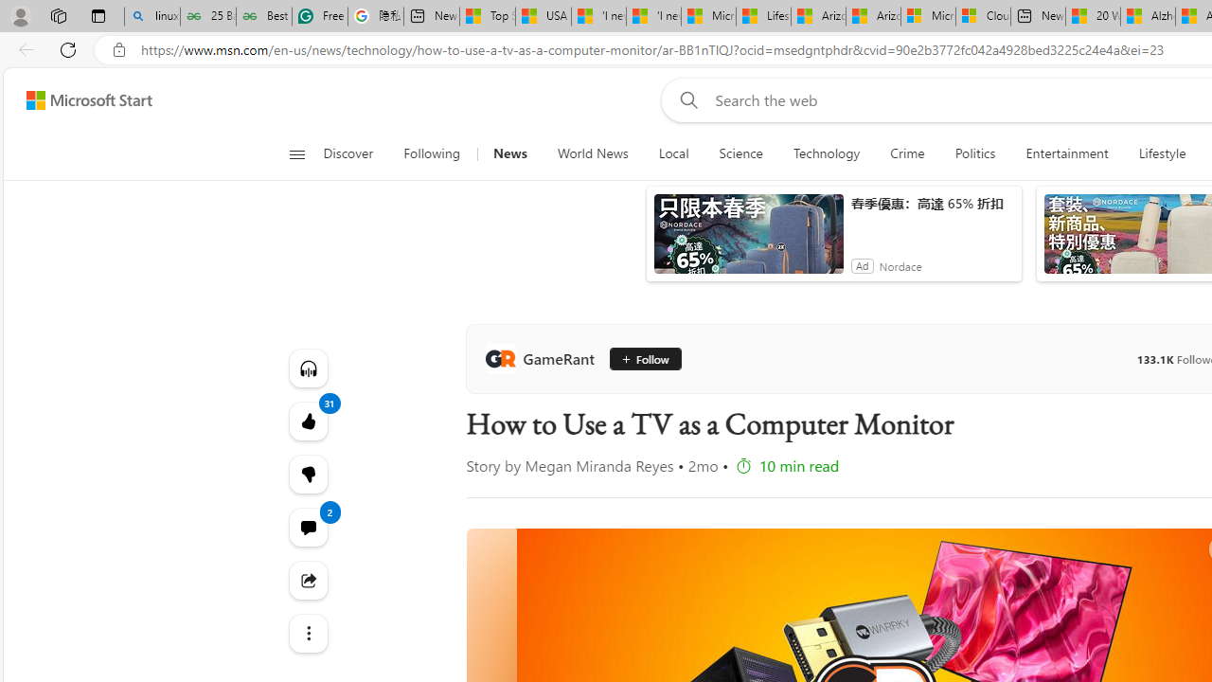 Image resolution: width=1212 pixels, height=682 pixels. Describe the element at coordinates (307, 474) in the screenshot. I see `Dislike` at that location.